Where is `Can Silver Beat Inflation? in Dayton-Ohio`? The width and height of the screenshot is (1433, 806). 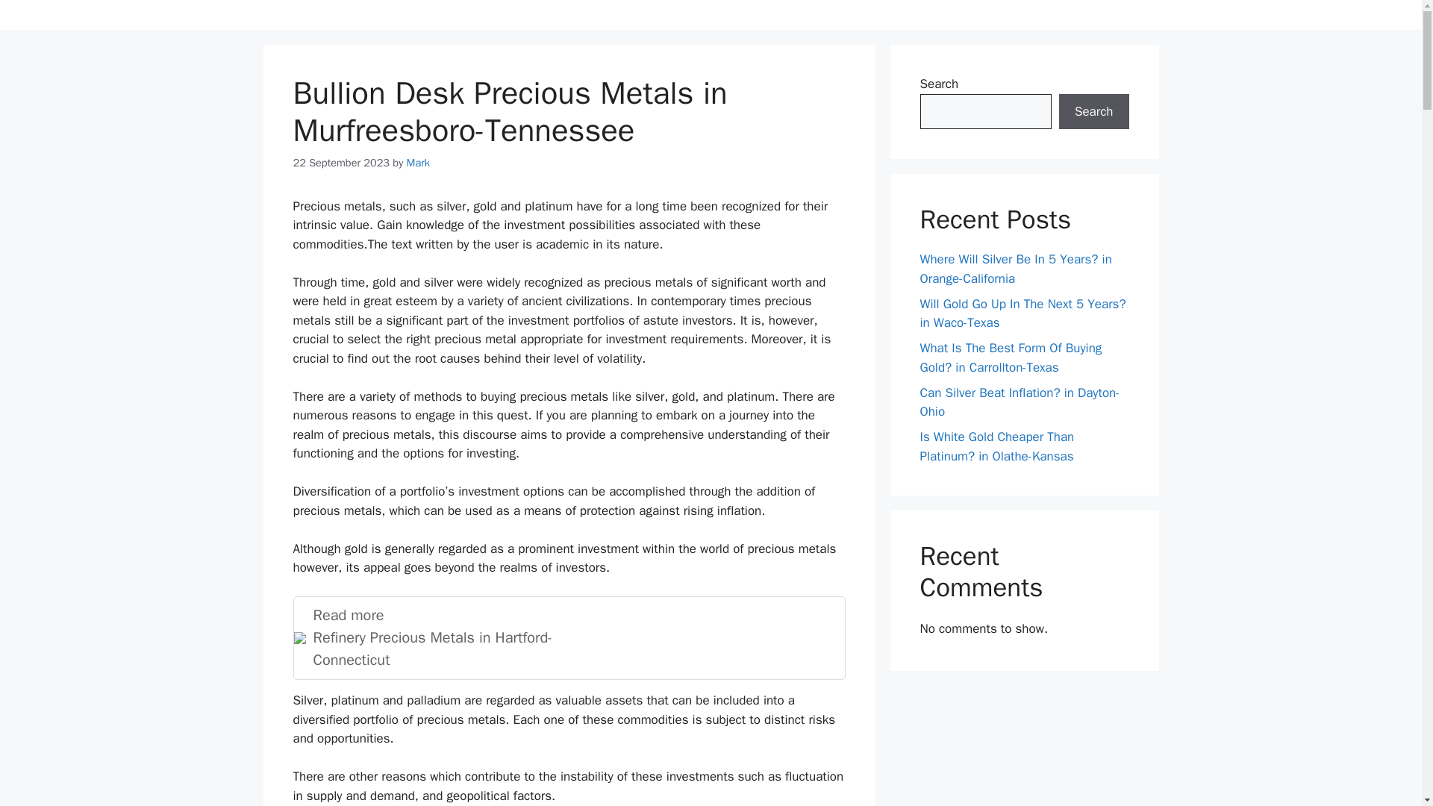 Can Silver Beat Inflation? in Dayton-Ohio is located at coordinates (1020, 402).